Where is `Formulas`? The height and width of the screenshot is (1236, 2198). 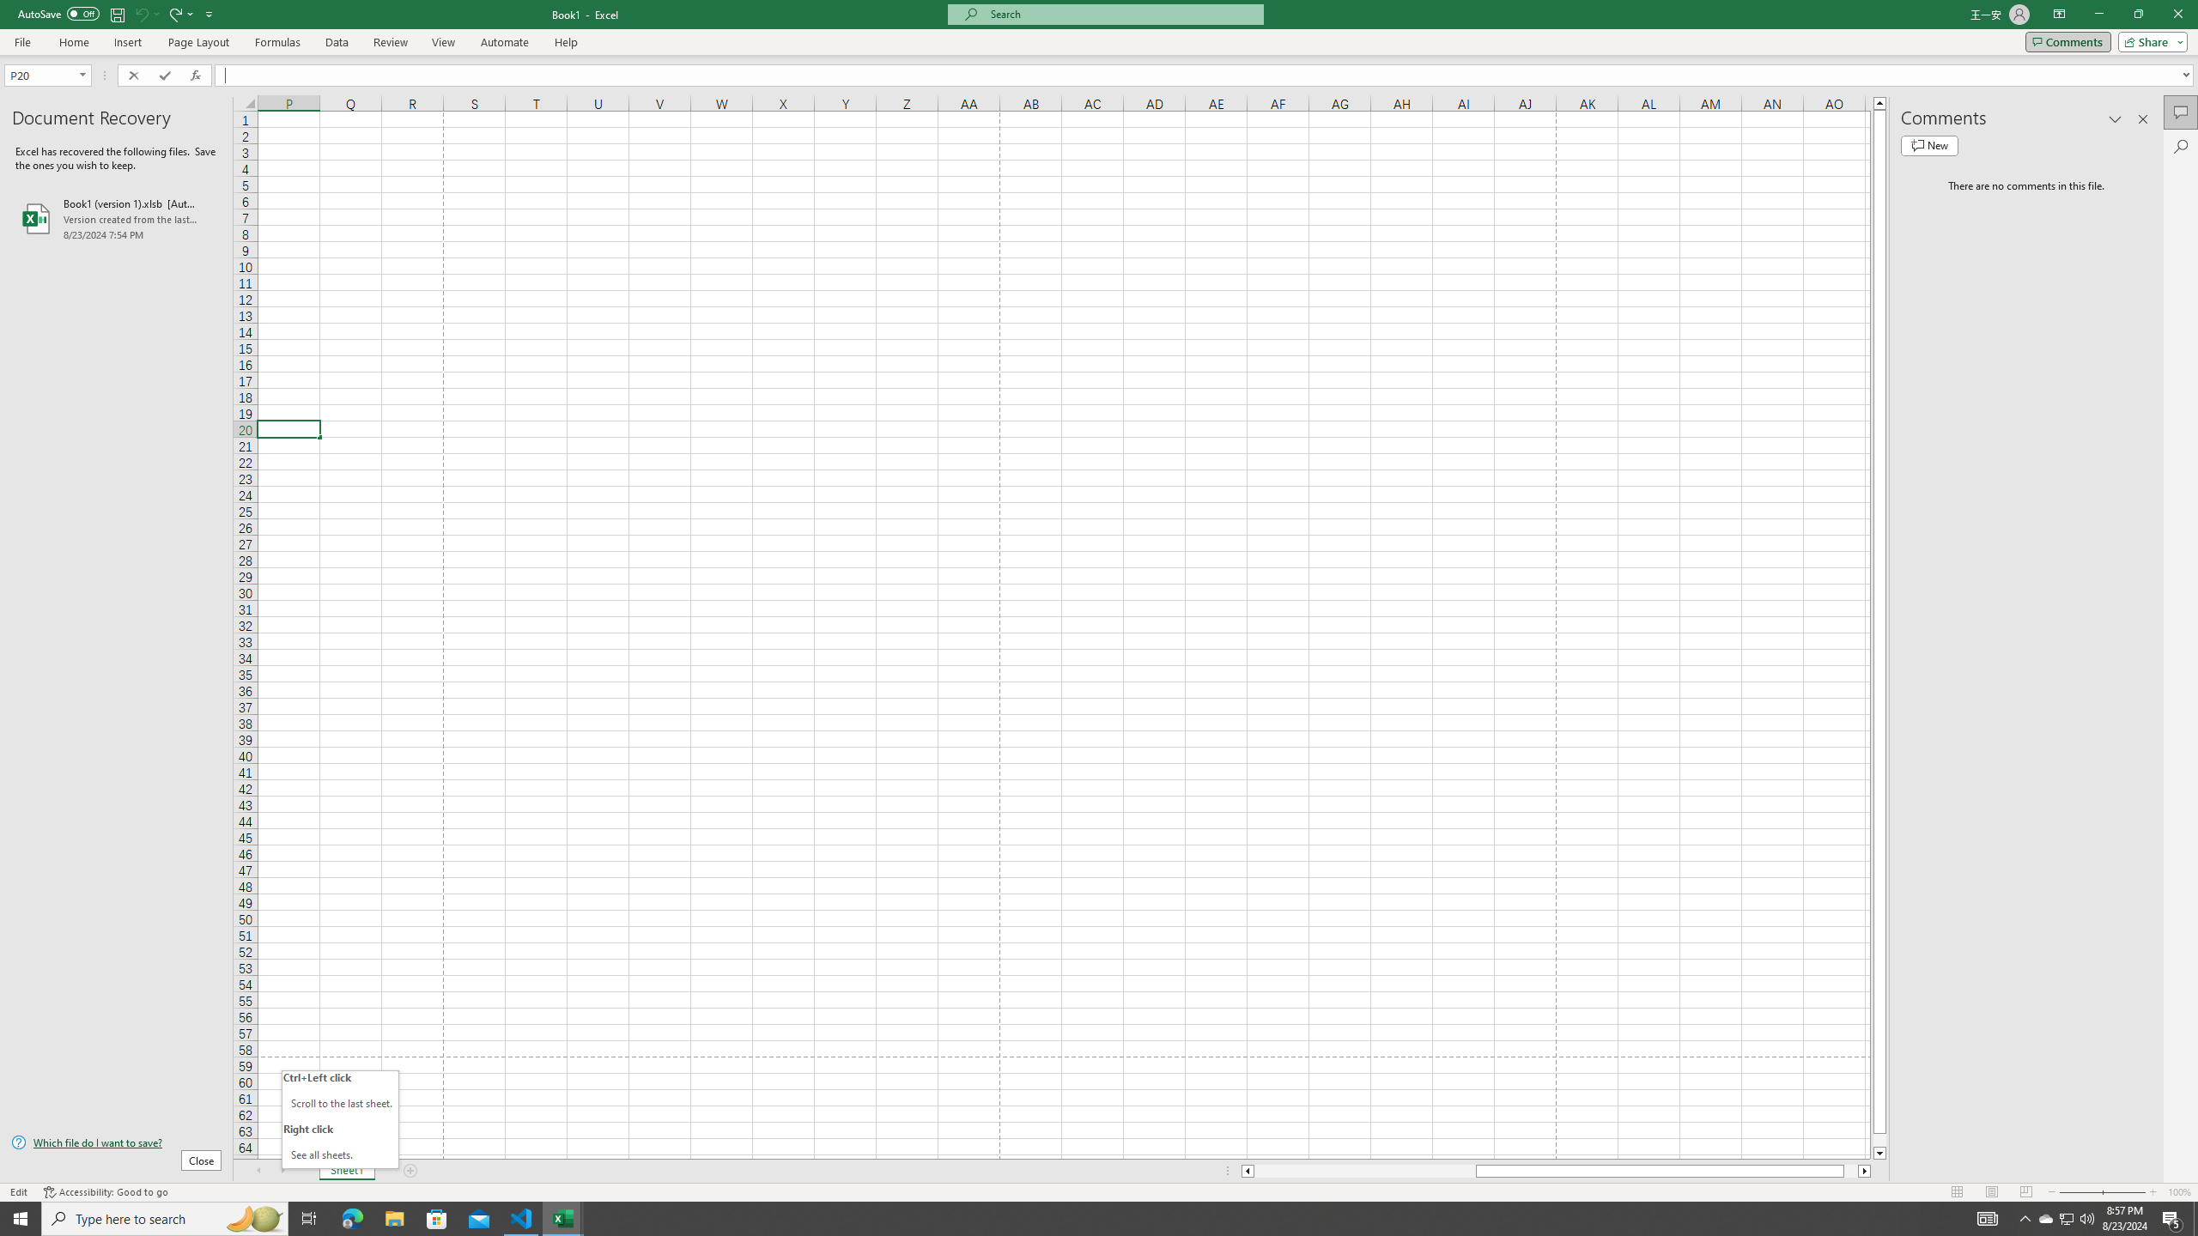
Formulas is located at coordinates (279, 42).